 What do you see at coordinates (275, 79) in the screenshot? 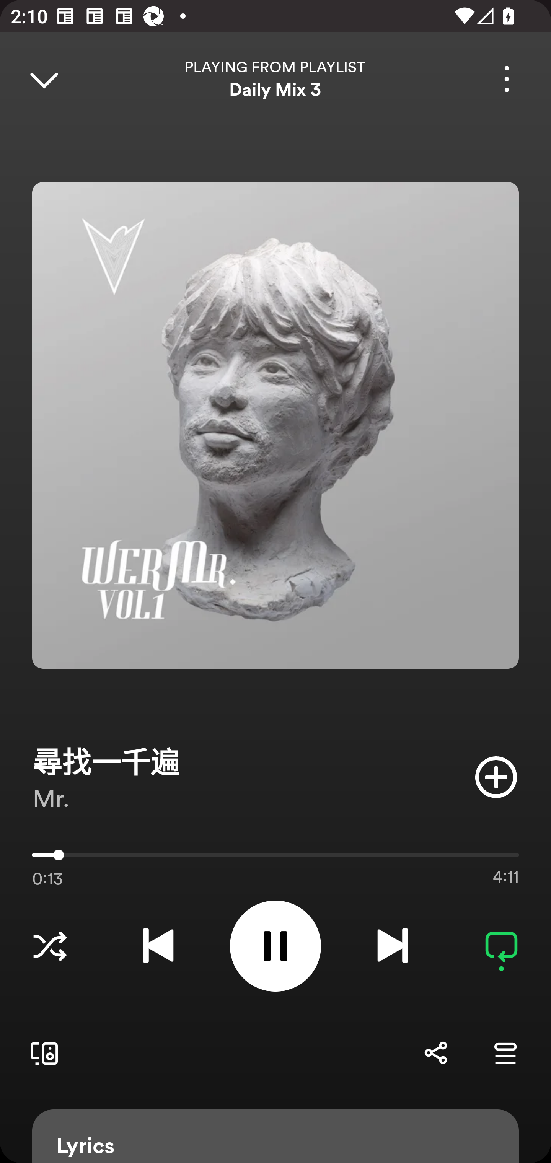
I see `PLAYING FROM PLAYLIST Daily Mix 3` at bounding box center [275, 79].